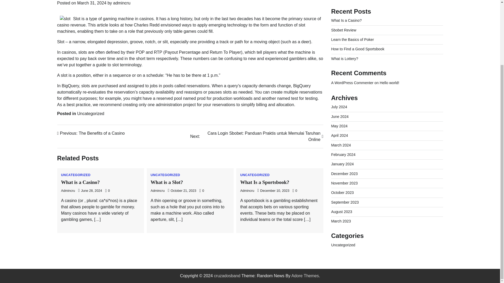 The image size is (504, 283). Describe the element at coordinates (342, 164) in the screenshot. I see `April 2024` at that location.